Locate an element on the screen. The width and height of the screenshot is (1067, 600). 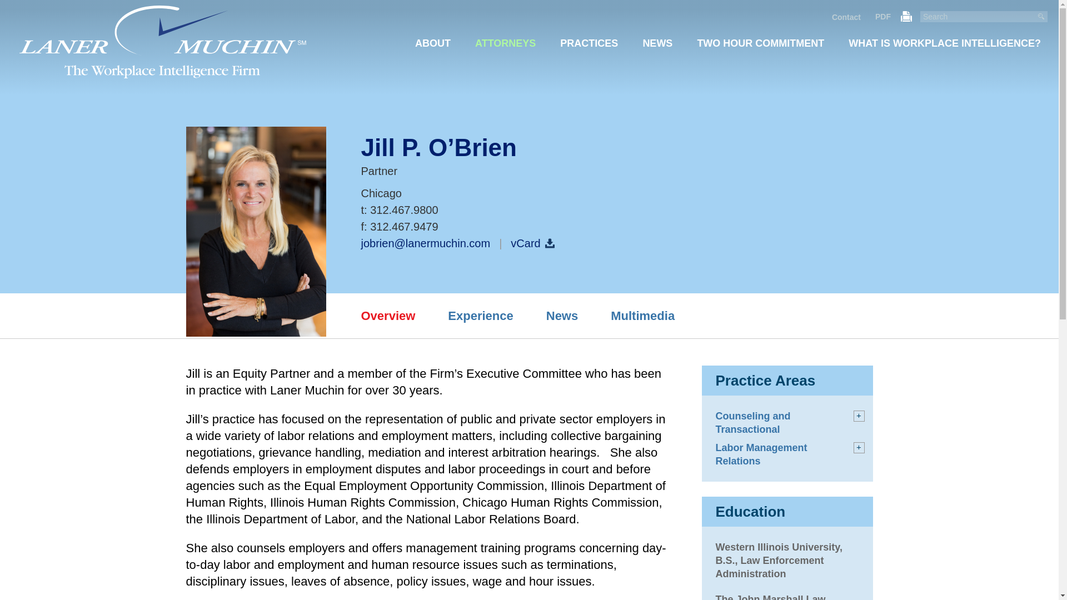
PDF is located at coordinates (882, 16).